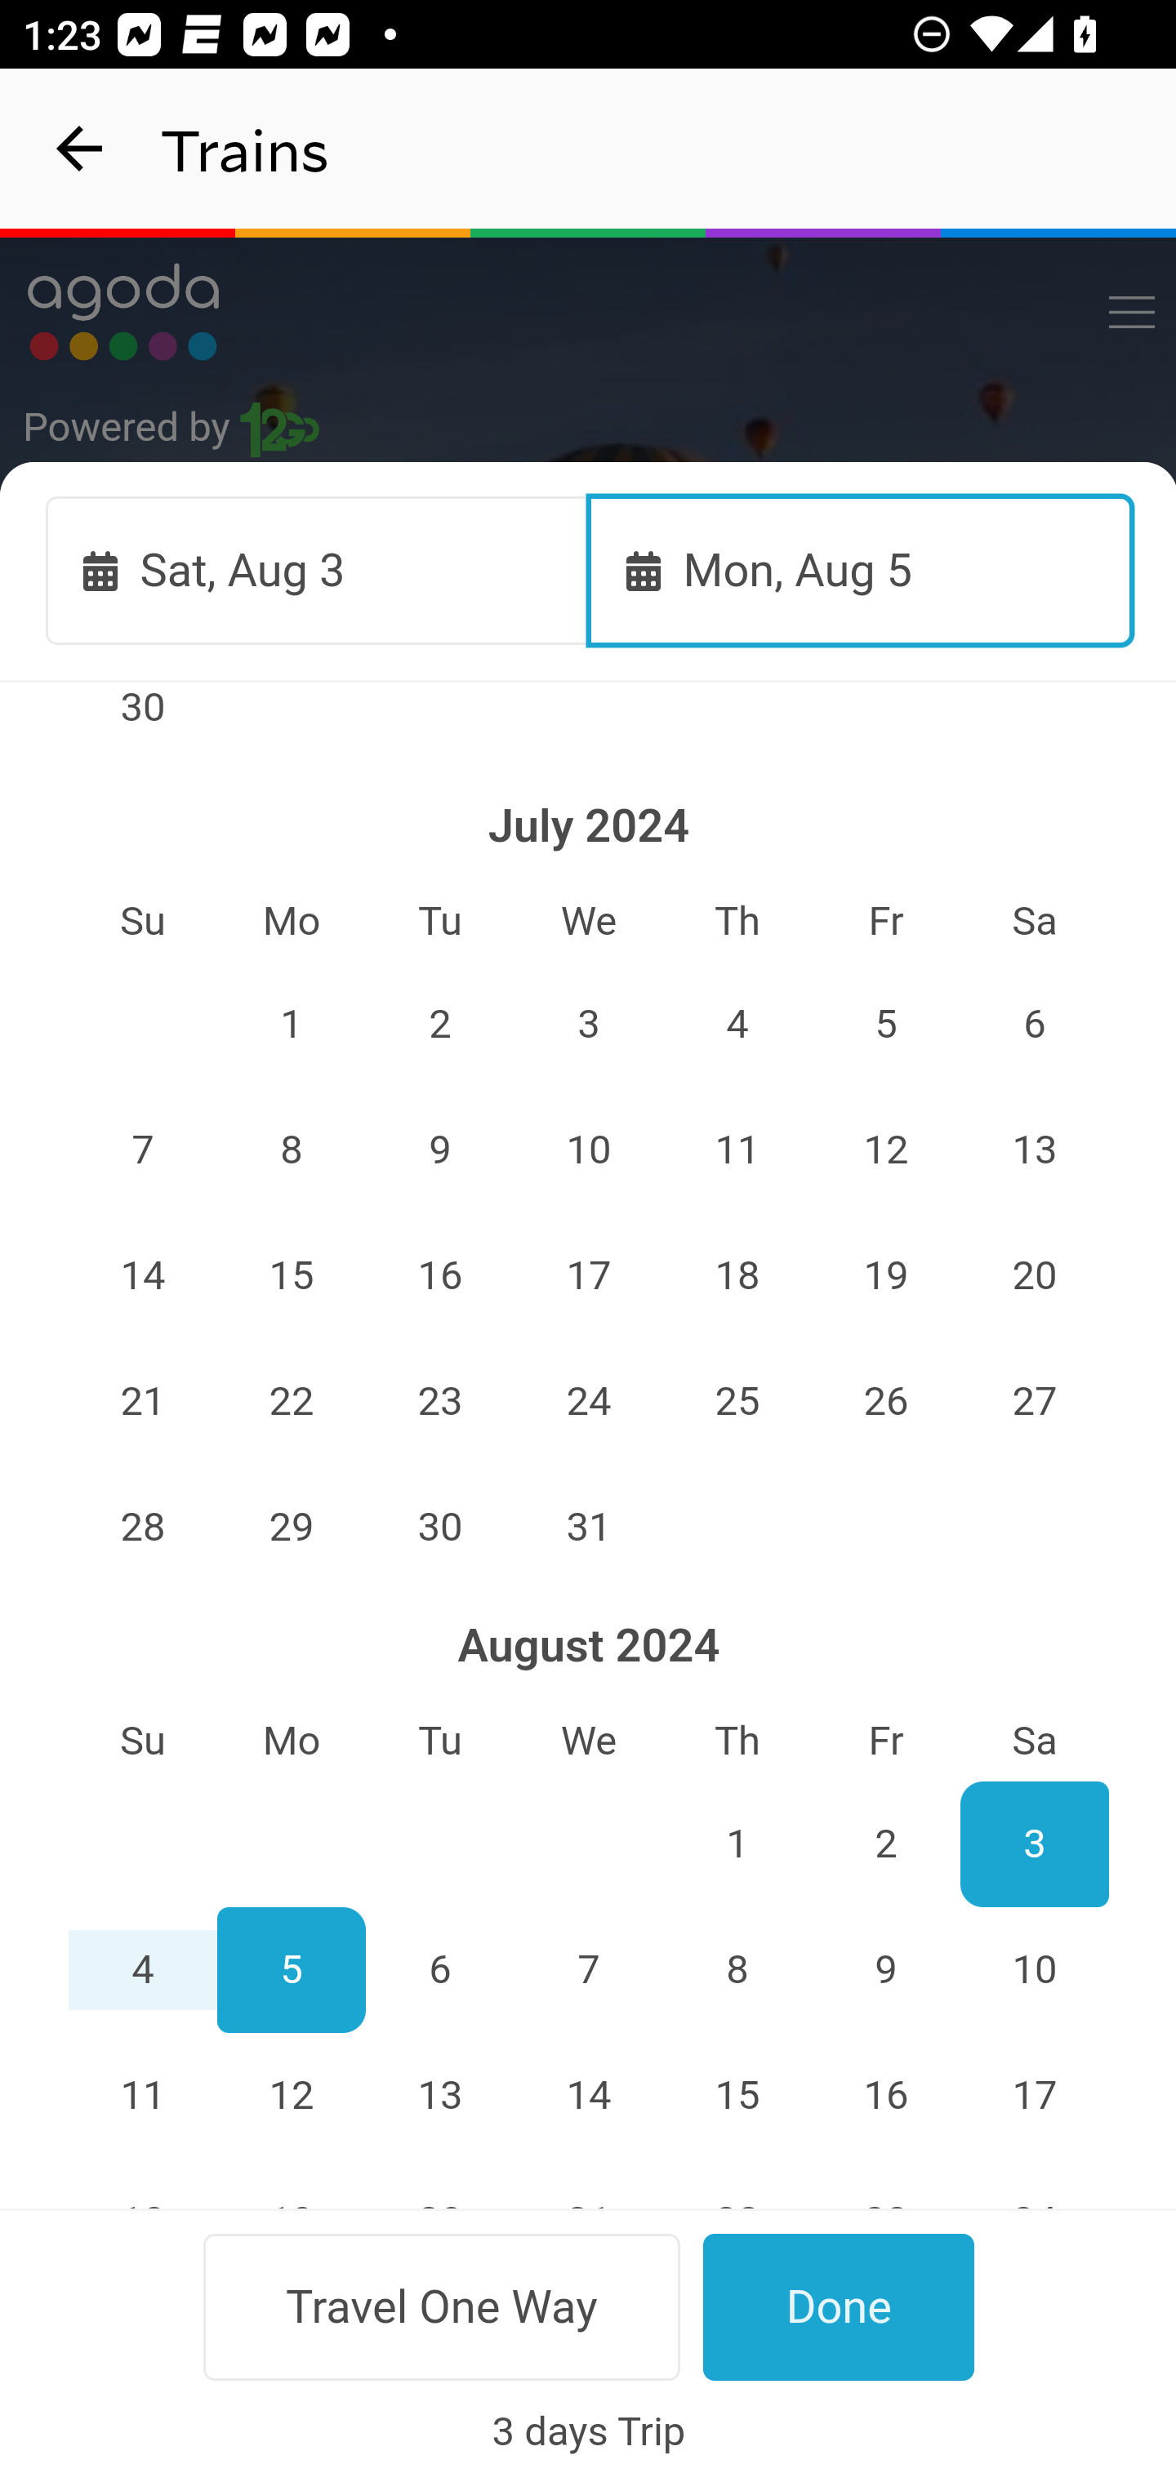 The height and width of the screenshot is (2482, 1176). What do you see at coordinates (142, 1402) in the screenshot?
I see `21` at bounding box center [142, 1402].